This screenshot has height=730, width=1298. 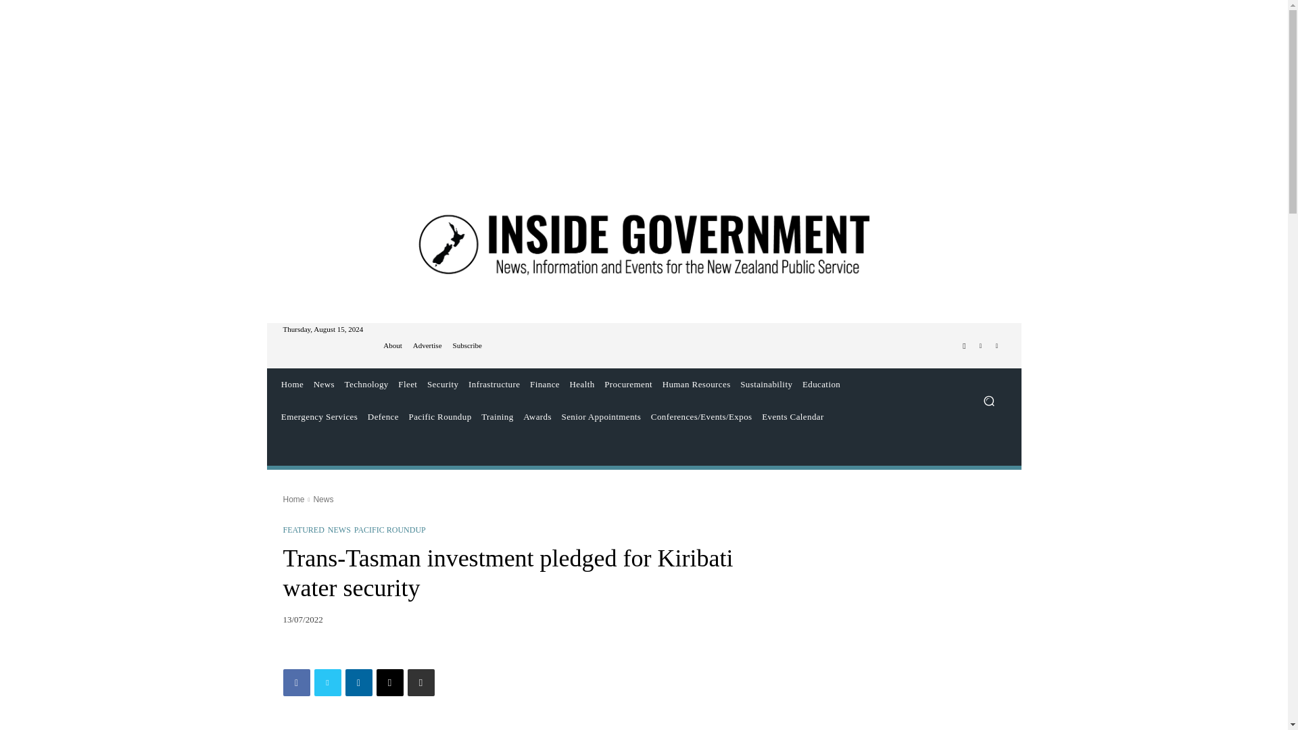 What do you see at coordinates (366, 384) in the screenshot?
I see `Technology` at bounding box center [366, 384].